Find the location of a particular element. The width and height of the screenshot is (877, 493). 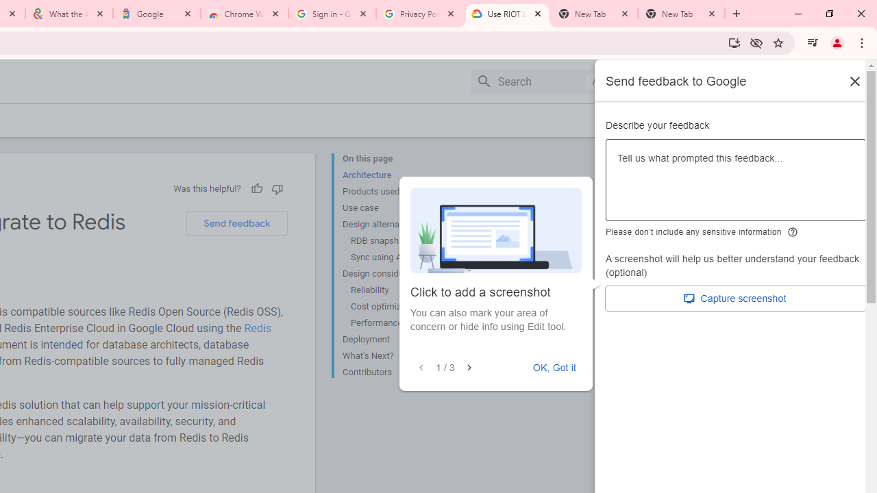

Cost optimization is located at coordinates (402, 307).